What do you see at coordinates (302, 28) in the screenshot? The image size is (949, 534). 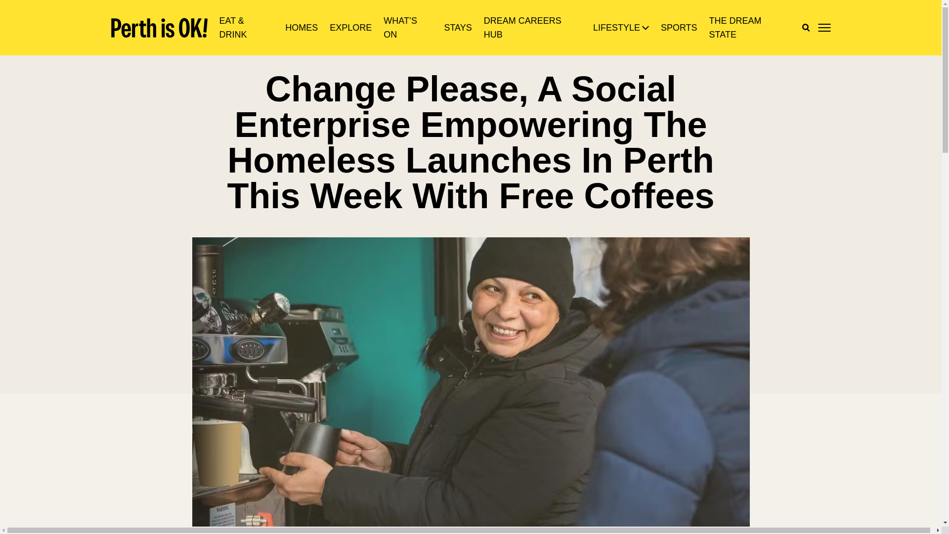 I see `HOMES` at bounding box center [302, 28].